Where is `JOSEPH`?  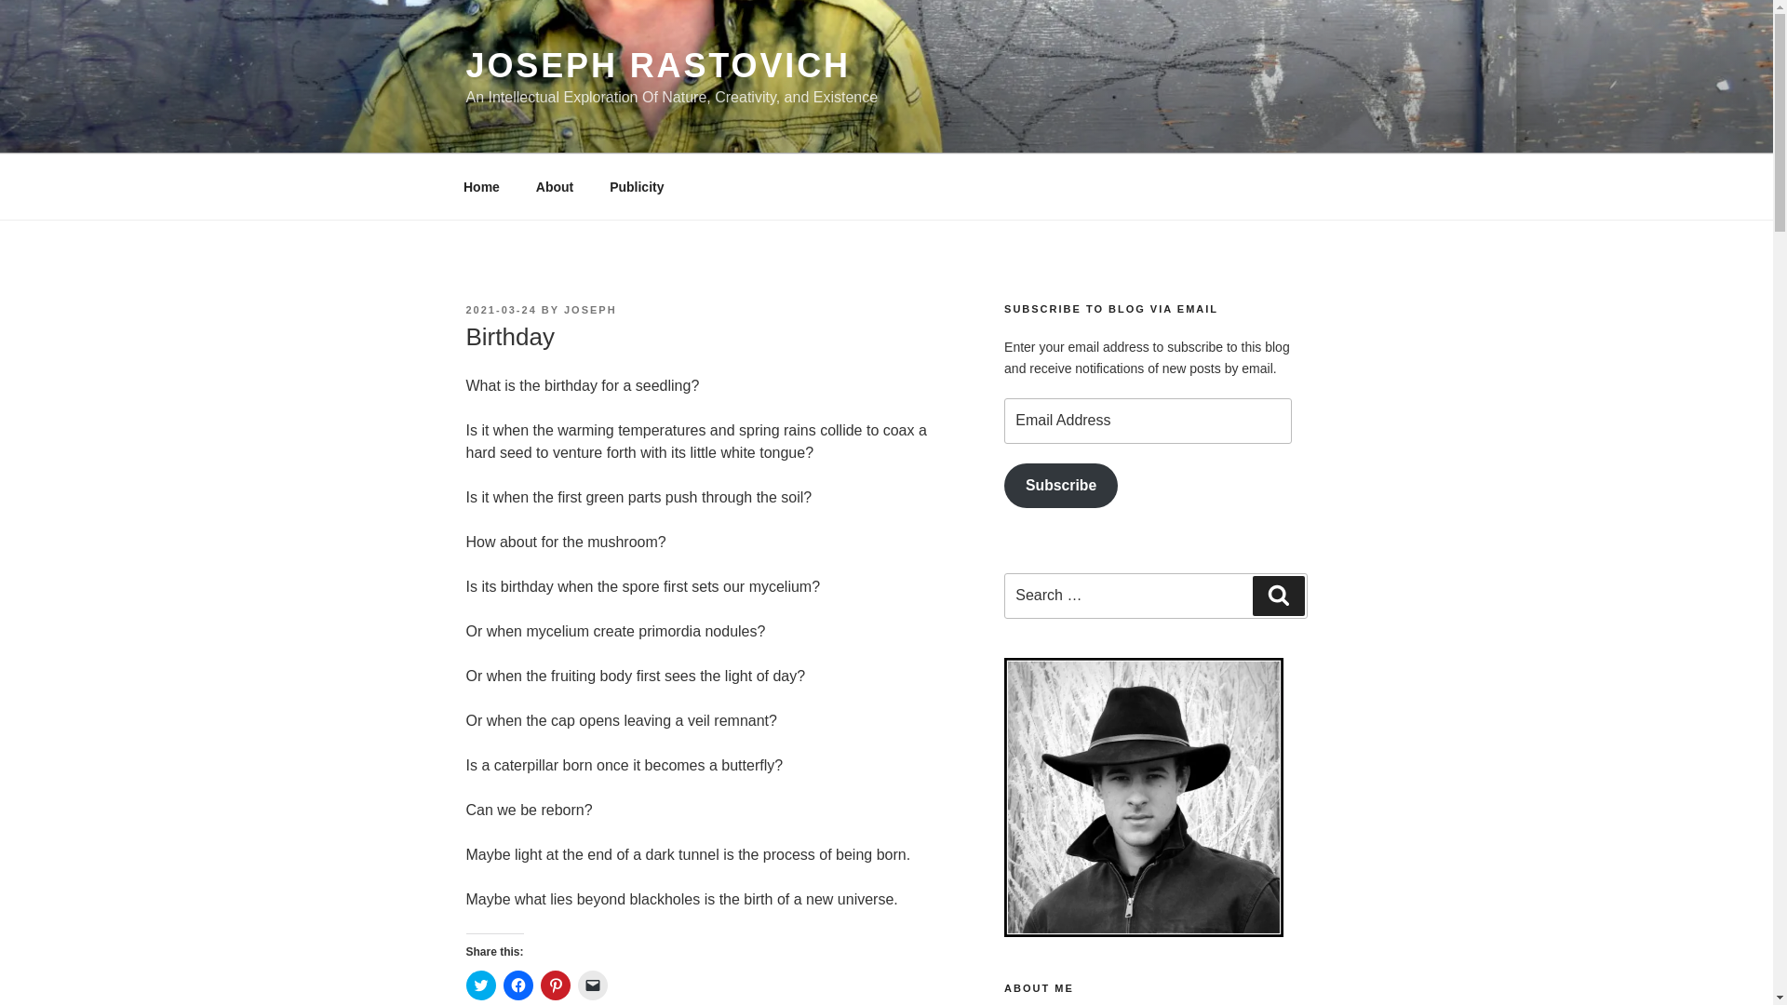
JOSEPH is located at coordinates (590, 310).